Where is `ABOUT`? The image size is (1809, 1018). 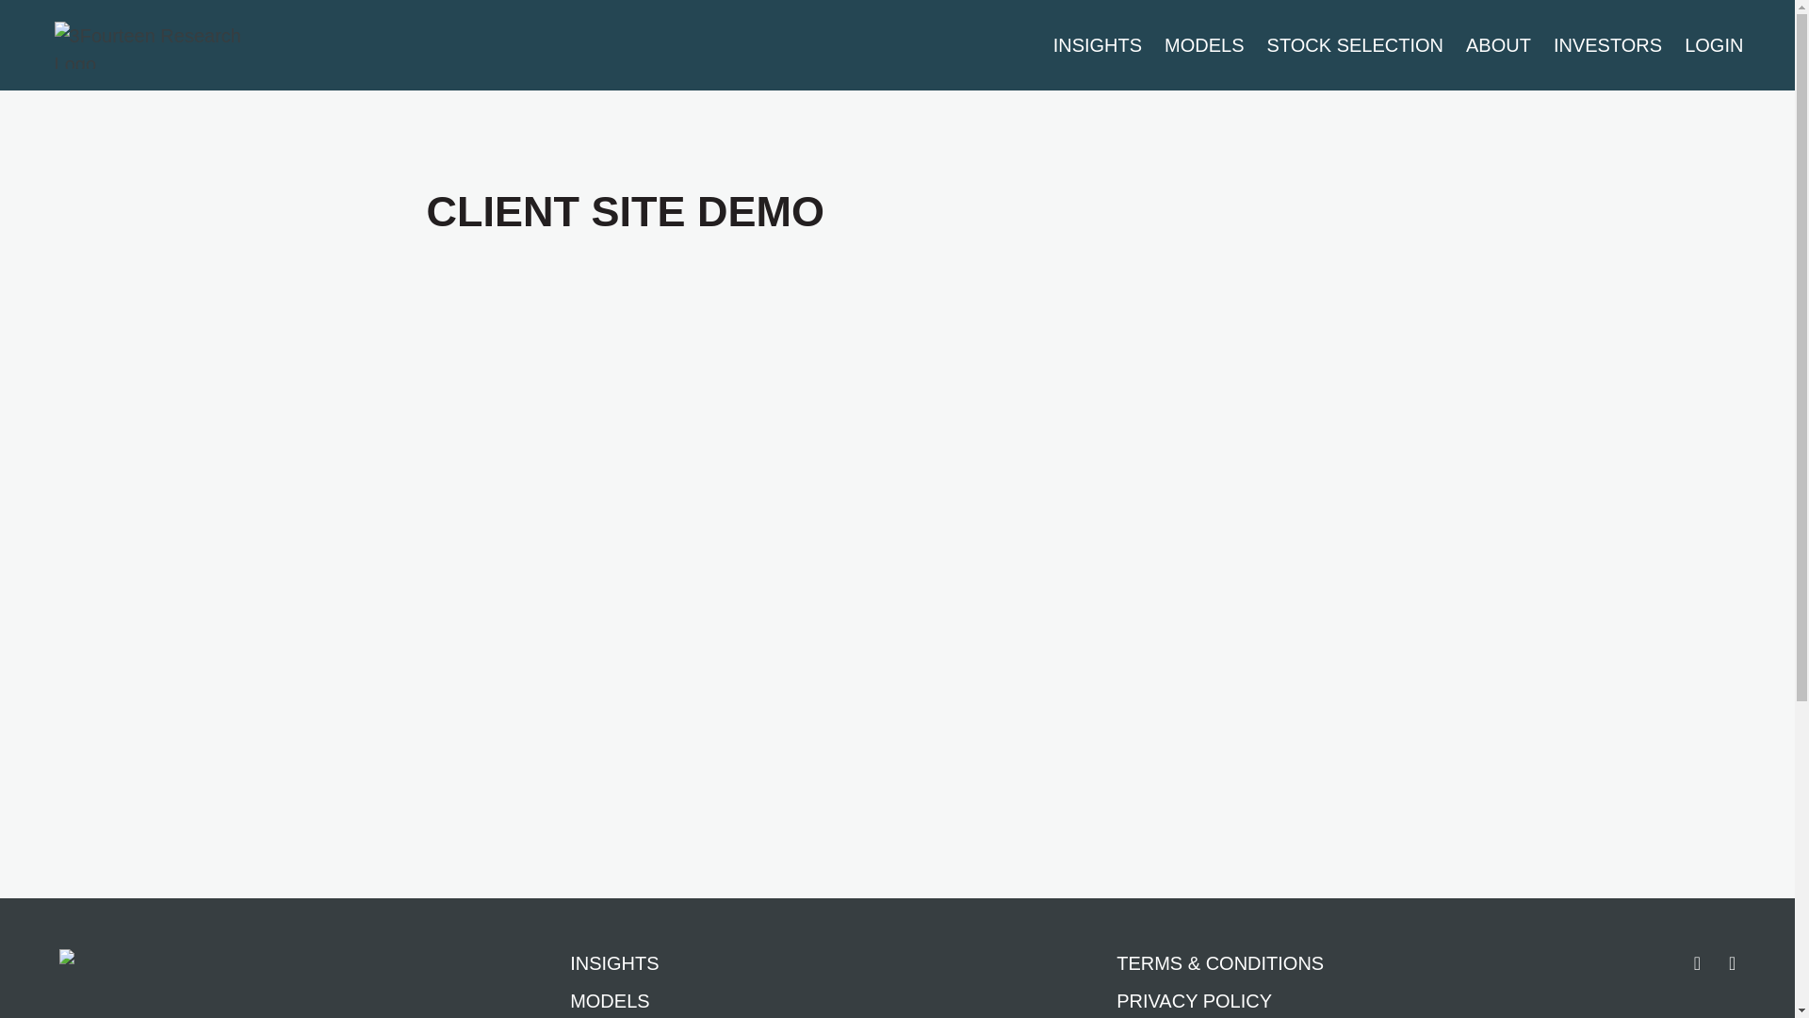
ABOUT is located at coordinates (1498, 45).